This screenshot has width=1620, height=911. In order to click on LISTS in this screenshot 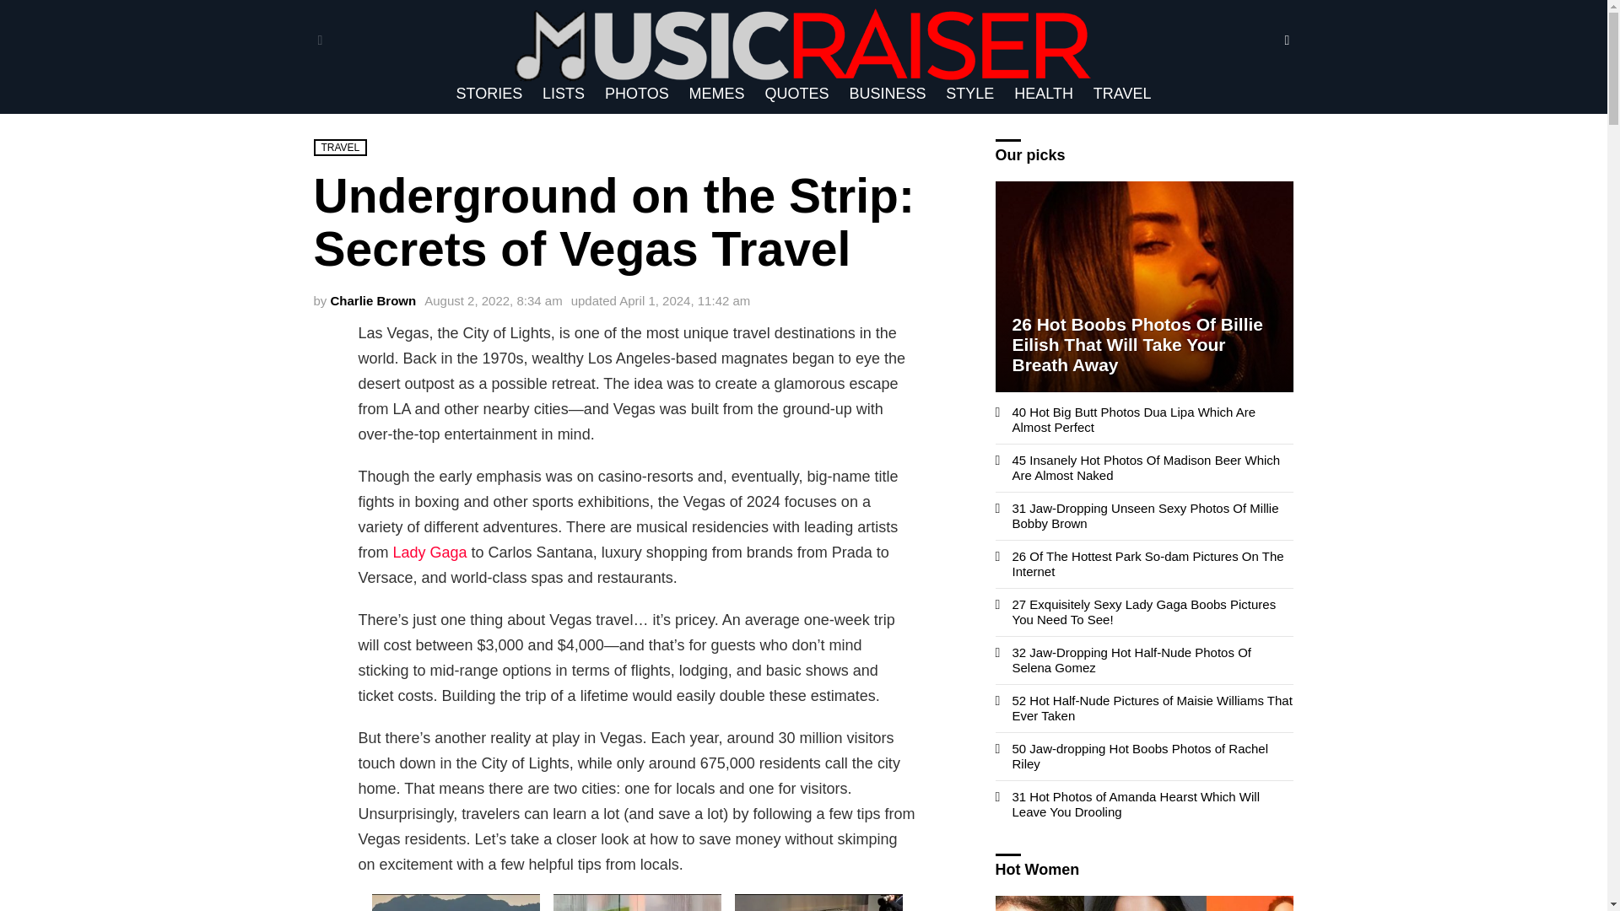, I will do `click(564, 94)`.